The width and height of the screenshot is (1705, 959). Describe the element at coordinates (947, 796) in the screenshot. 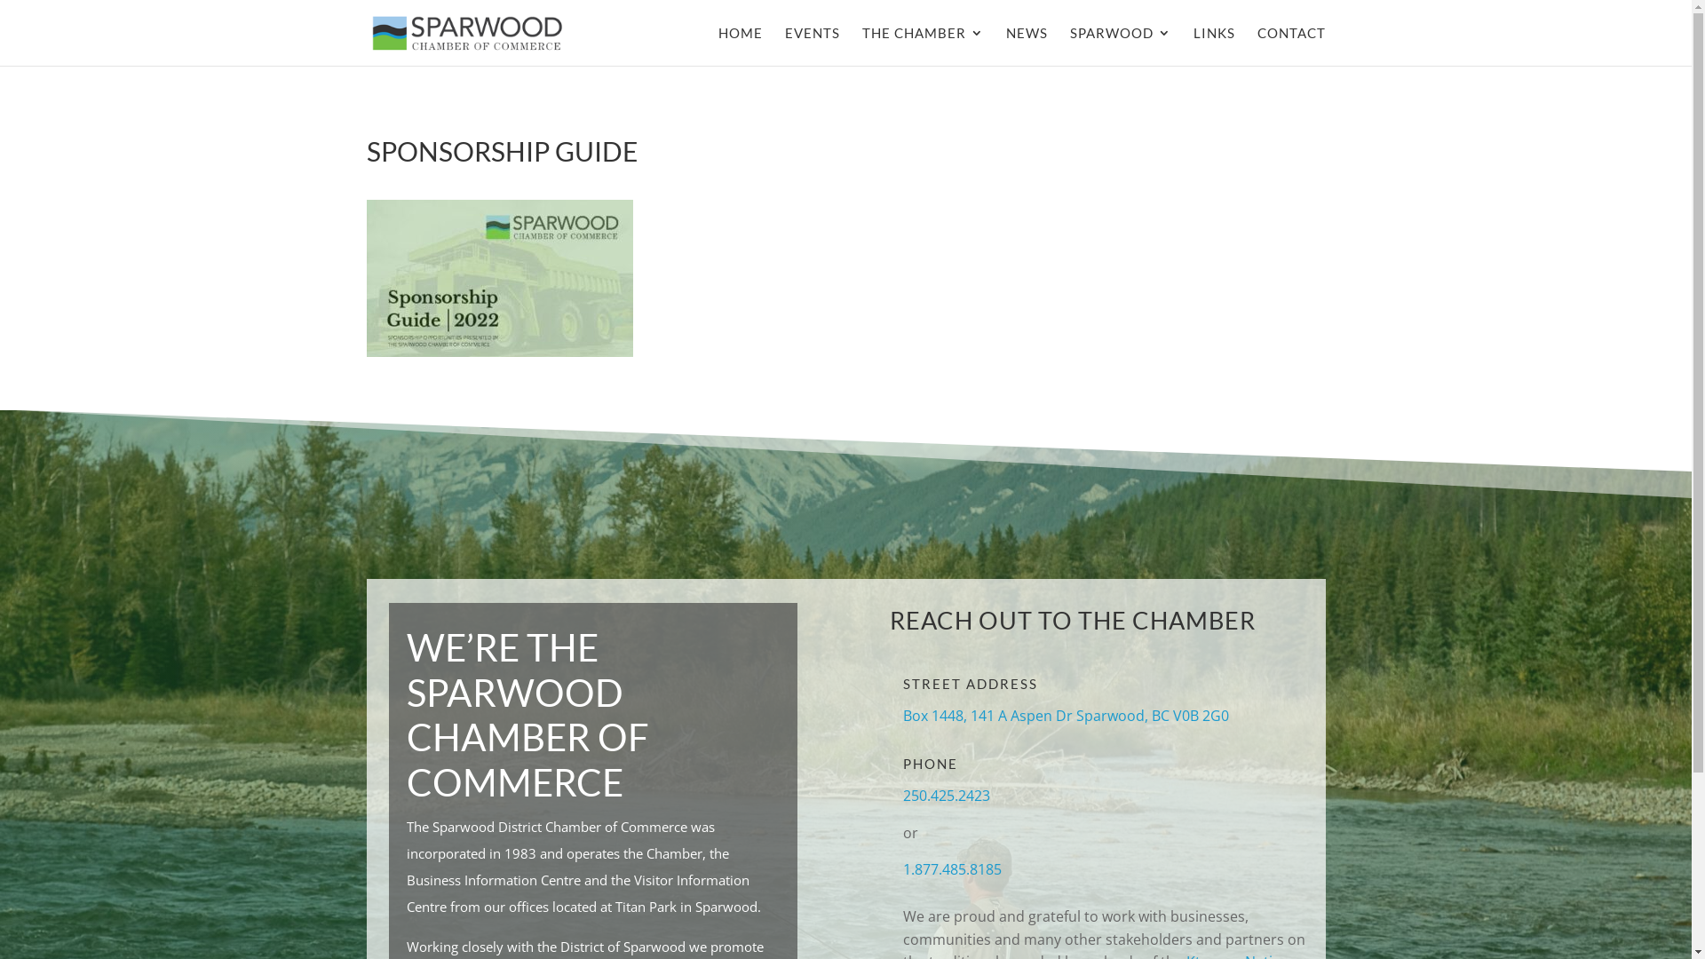

I see `250.425.2423` at that location.